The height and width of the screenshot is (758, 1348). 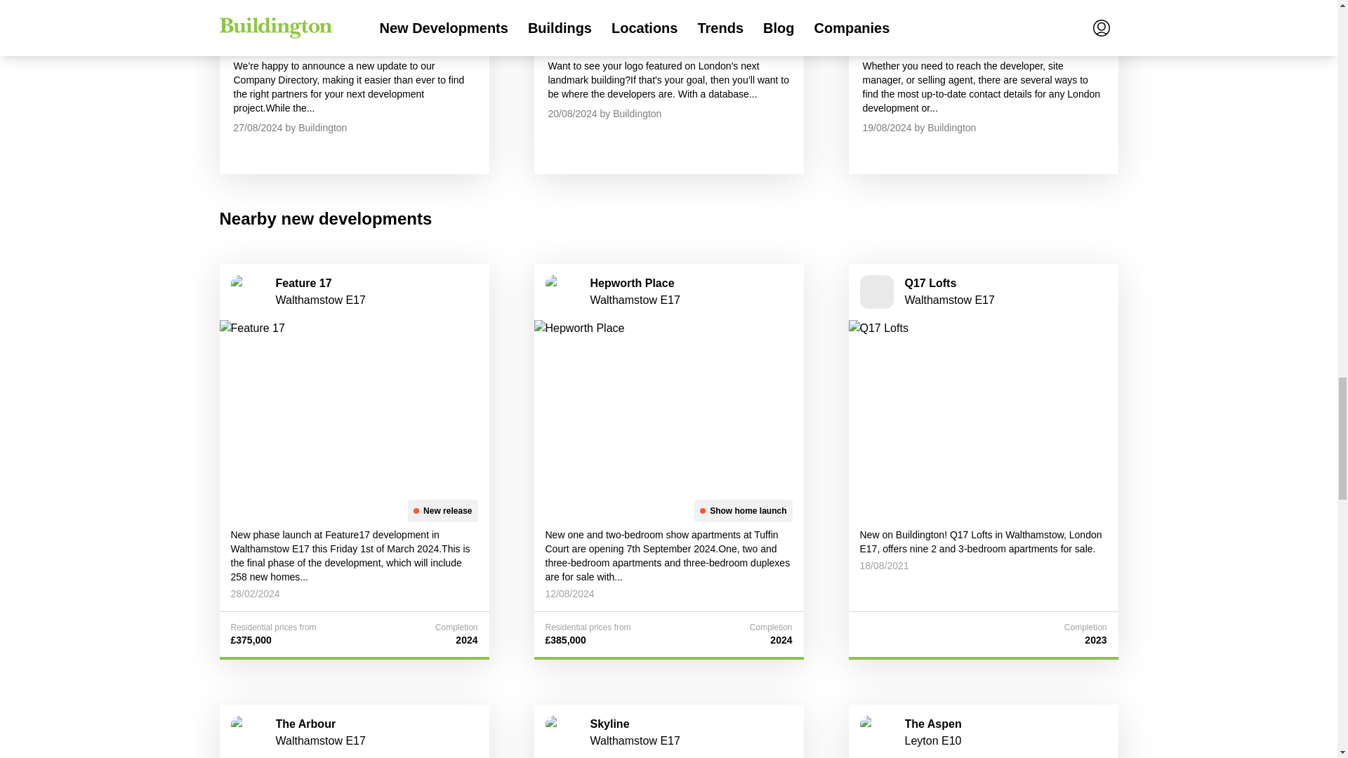 What do you see at coordinates (353, 14) in the screenshot?
I see `New A-Z sorting feature in the Company Directory` at bounding box center [353, 14].